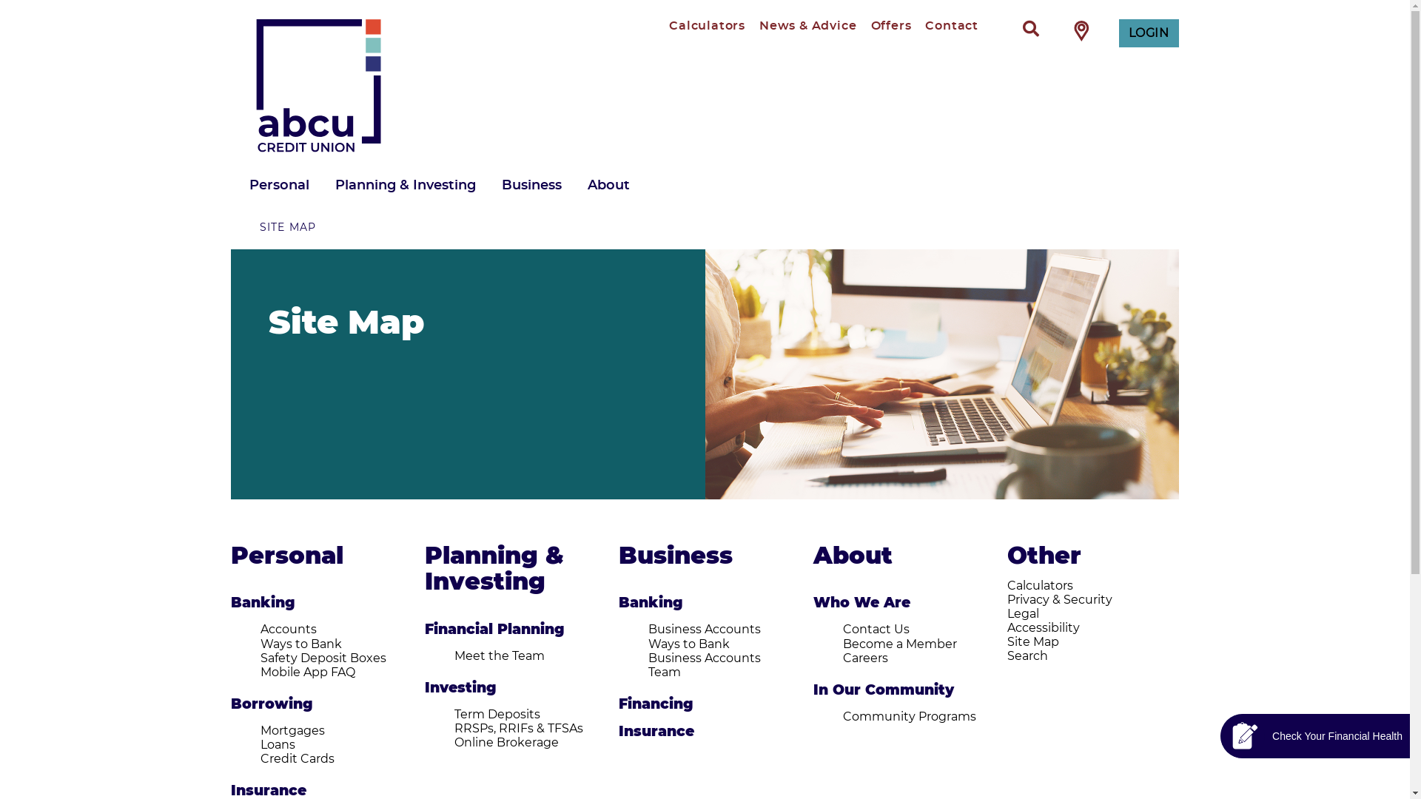 The image size is (1421, 799). I want to click on Contact Us, so click(876, 630).